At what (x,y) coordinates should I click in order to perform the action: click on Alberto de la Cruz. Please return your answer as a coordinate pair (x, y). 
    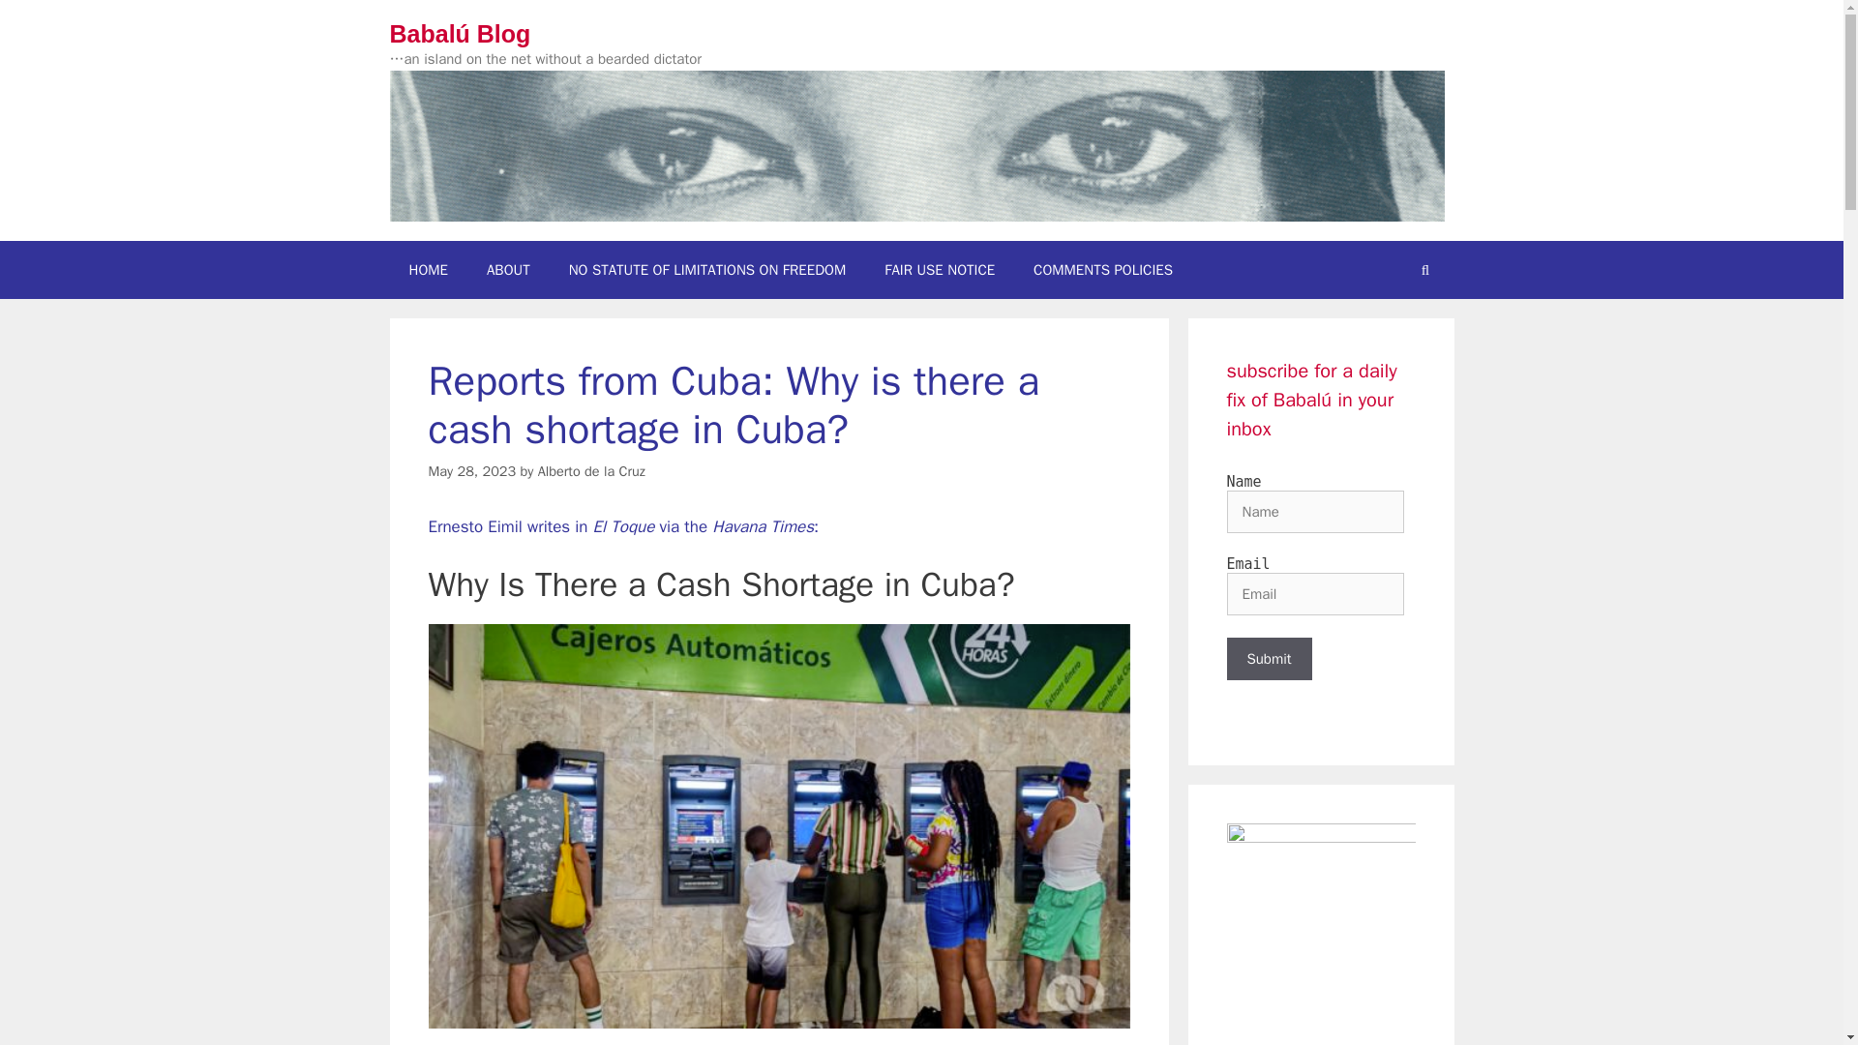
    Looking at the image, I should click on (591, 470).